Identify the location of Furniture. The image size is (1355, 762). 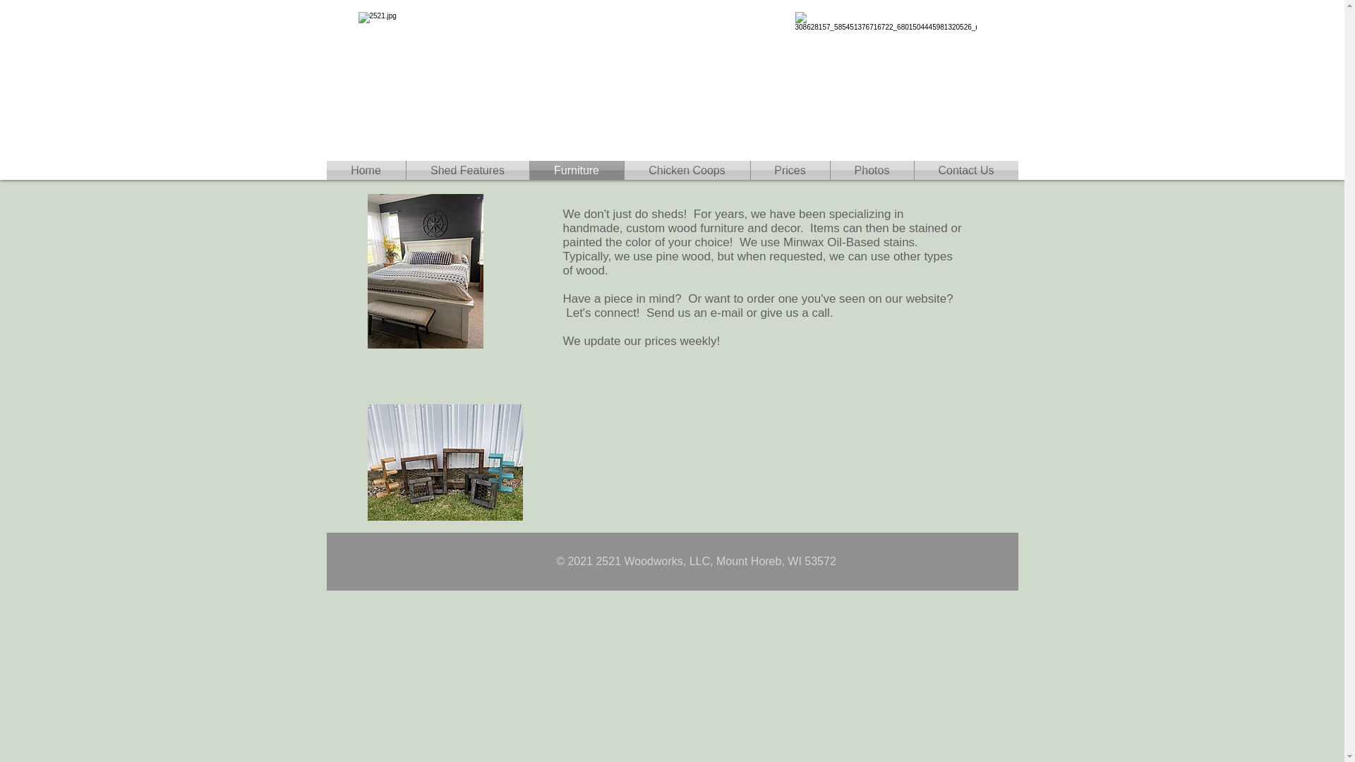
(576, 171).